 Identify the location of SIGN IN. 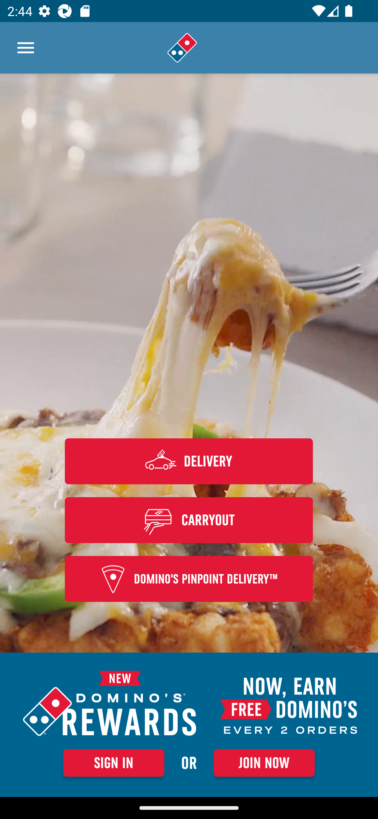
(114, 763).